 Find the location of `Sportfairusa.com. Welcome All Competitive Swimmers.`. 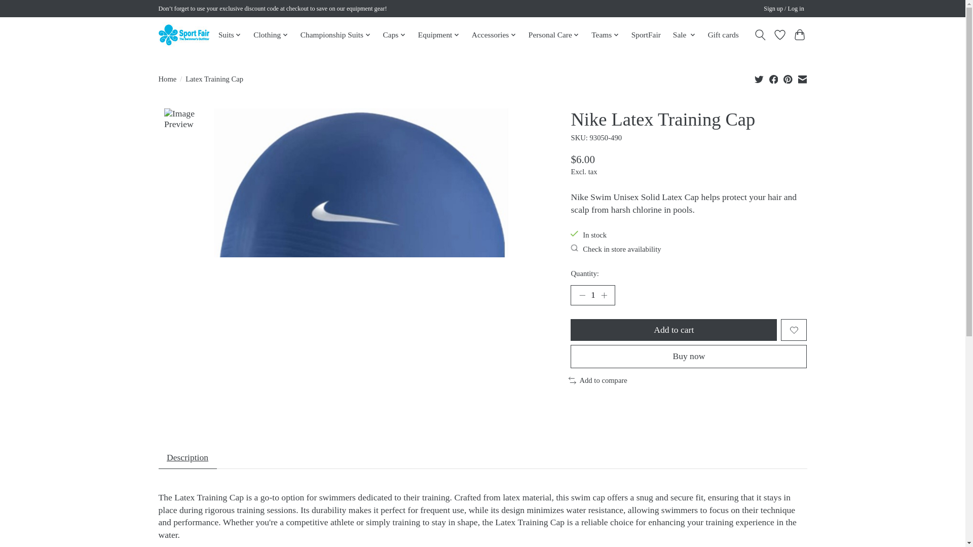

Sportfairusa.com. Welcome All Competitive Swimmers. is located at coordinates (183, 34).